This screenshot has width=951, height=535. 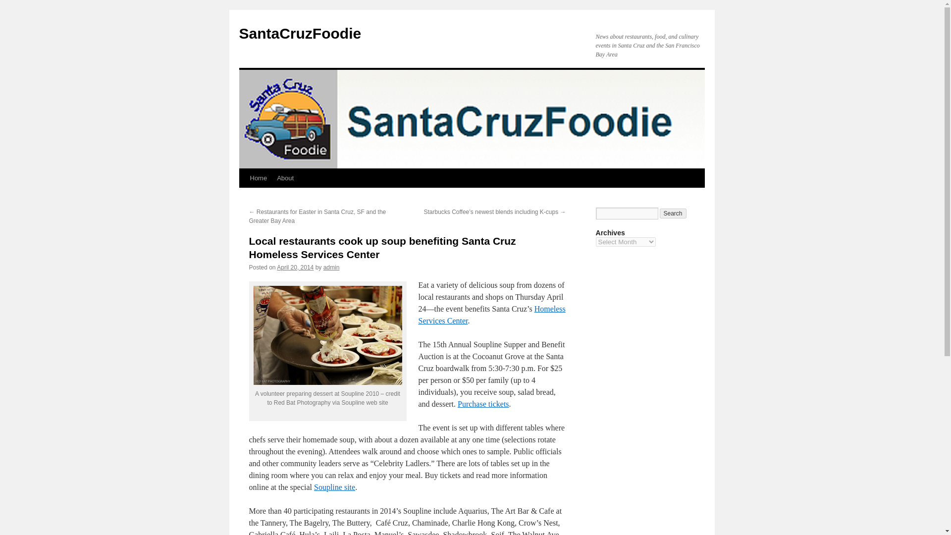 I want to click on April 20, 2014, so click(x=295, y=267).